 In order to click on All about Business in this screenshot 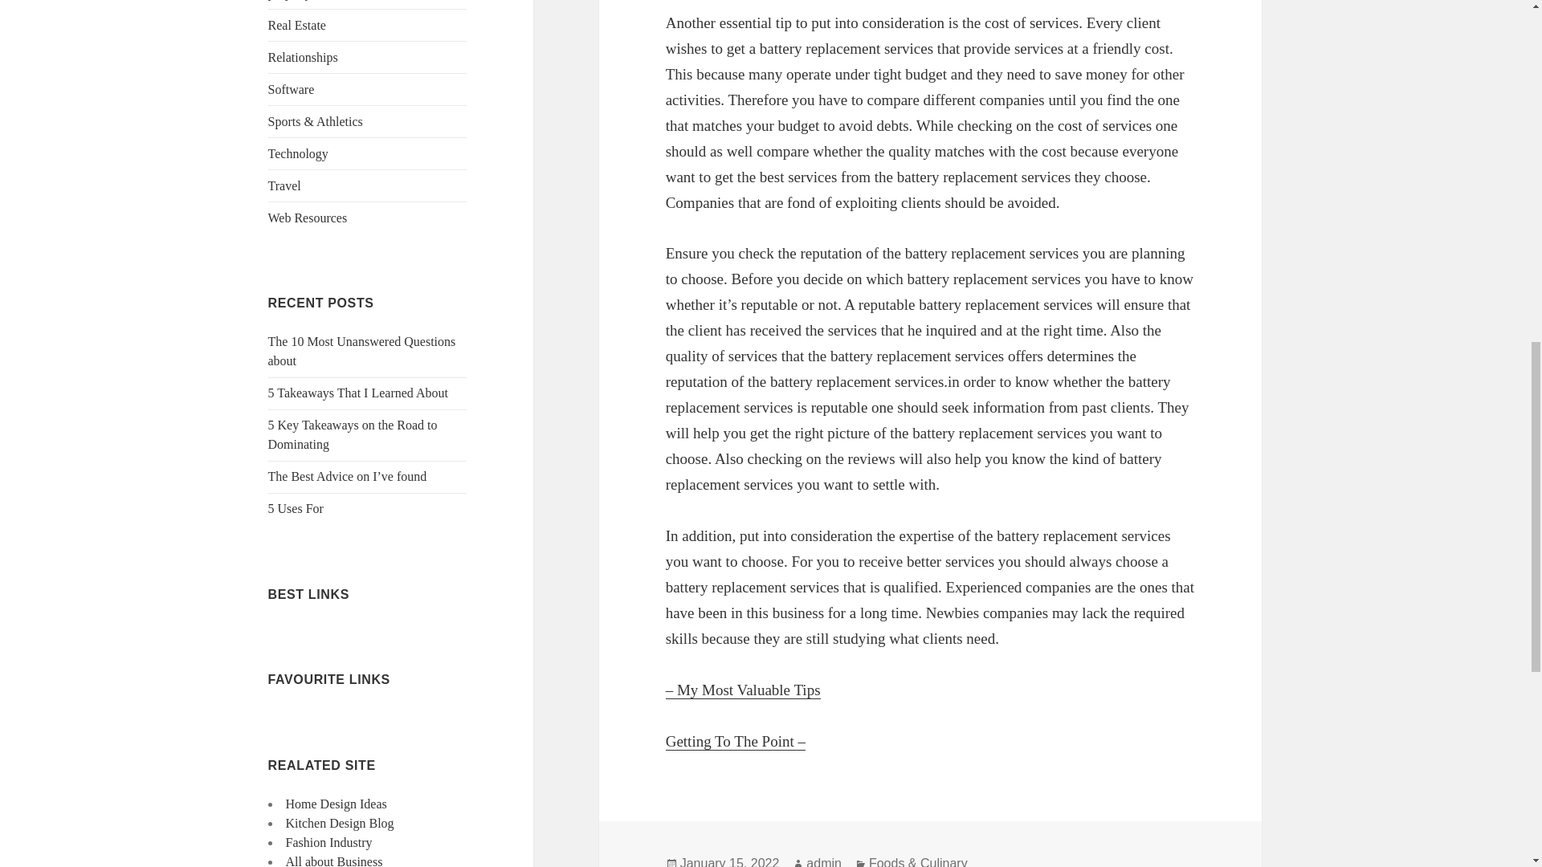, I will do `click(334, 861)`.